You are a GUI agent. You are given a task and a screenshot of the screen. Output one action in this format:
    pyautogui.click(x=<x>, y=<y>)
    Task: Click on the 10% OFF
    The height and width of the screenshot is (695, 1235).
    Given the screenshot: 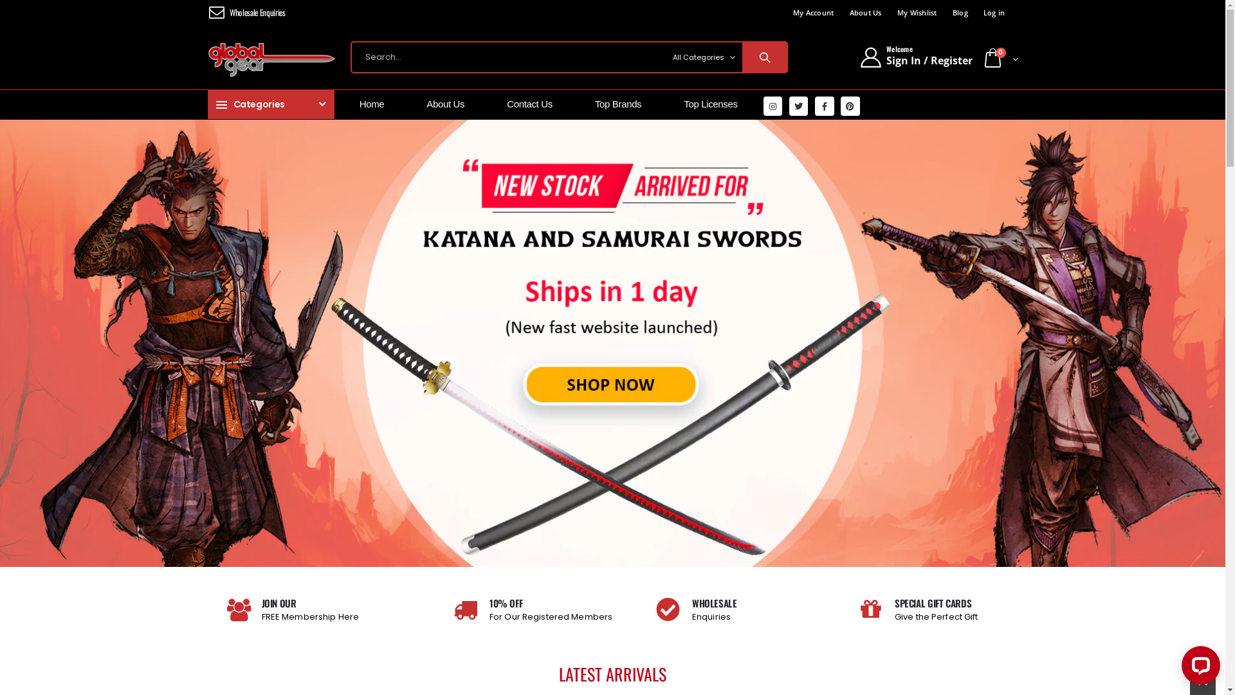 What is the action you would take?
    pyautogui.click(x=551, y=603)
    